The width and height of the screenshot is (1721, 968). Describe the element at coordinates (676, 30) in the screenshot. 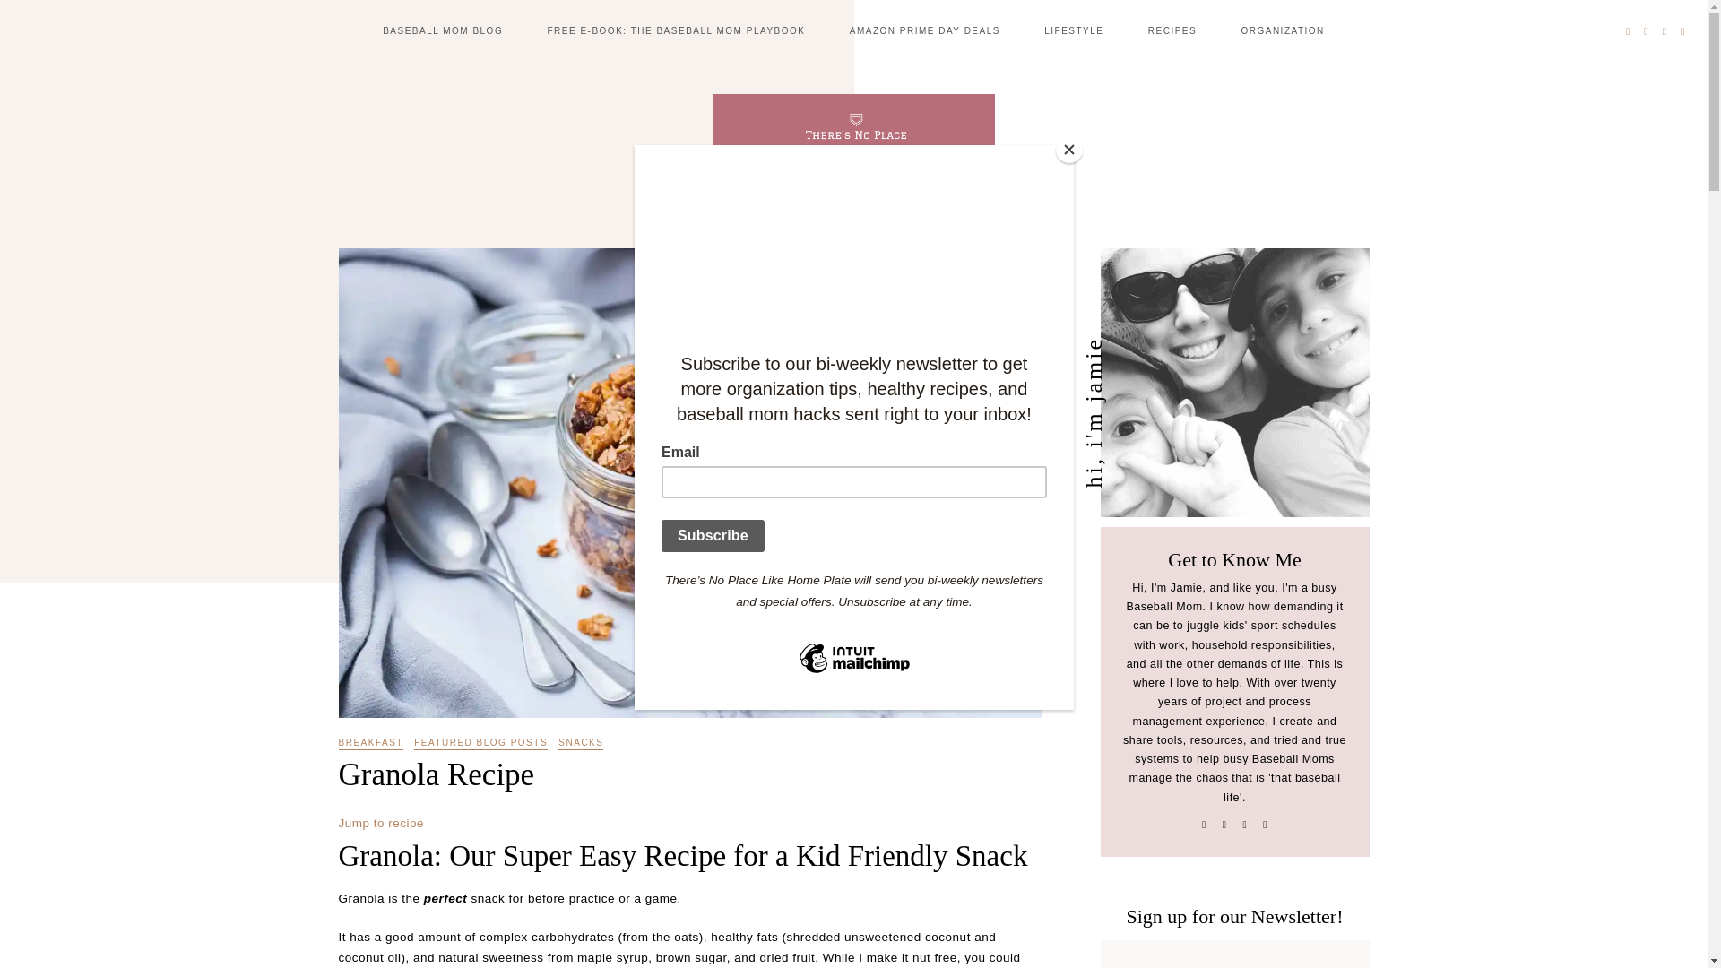

I see `FREE E-BOOK: THE BASEBALL MOM PLAYBOOK` at that location.